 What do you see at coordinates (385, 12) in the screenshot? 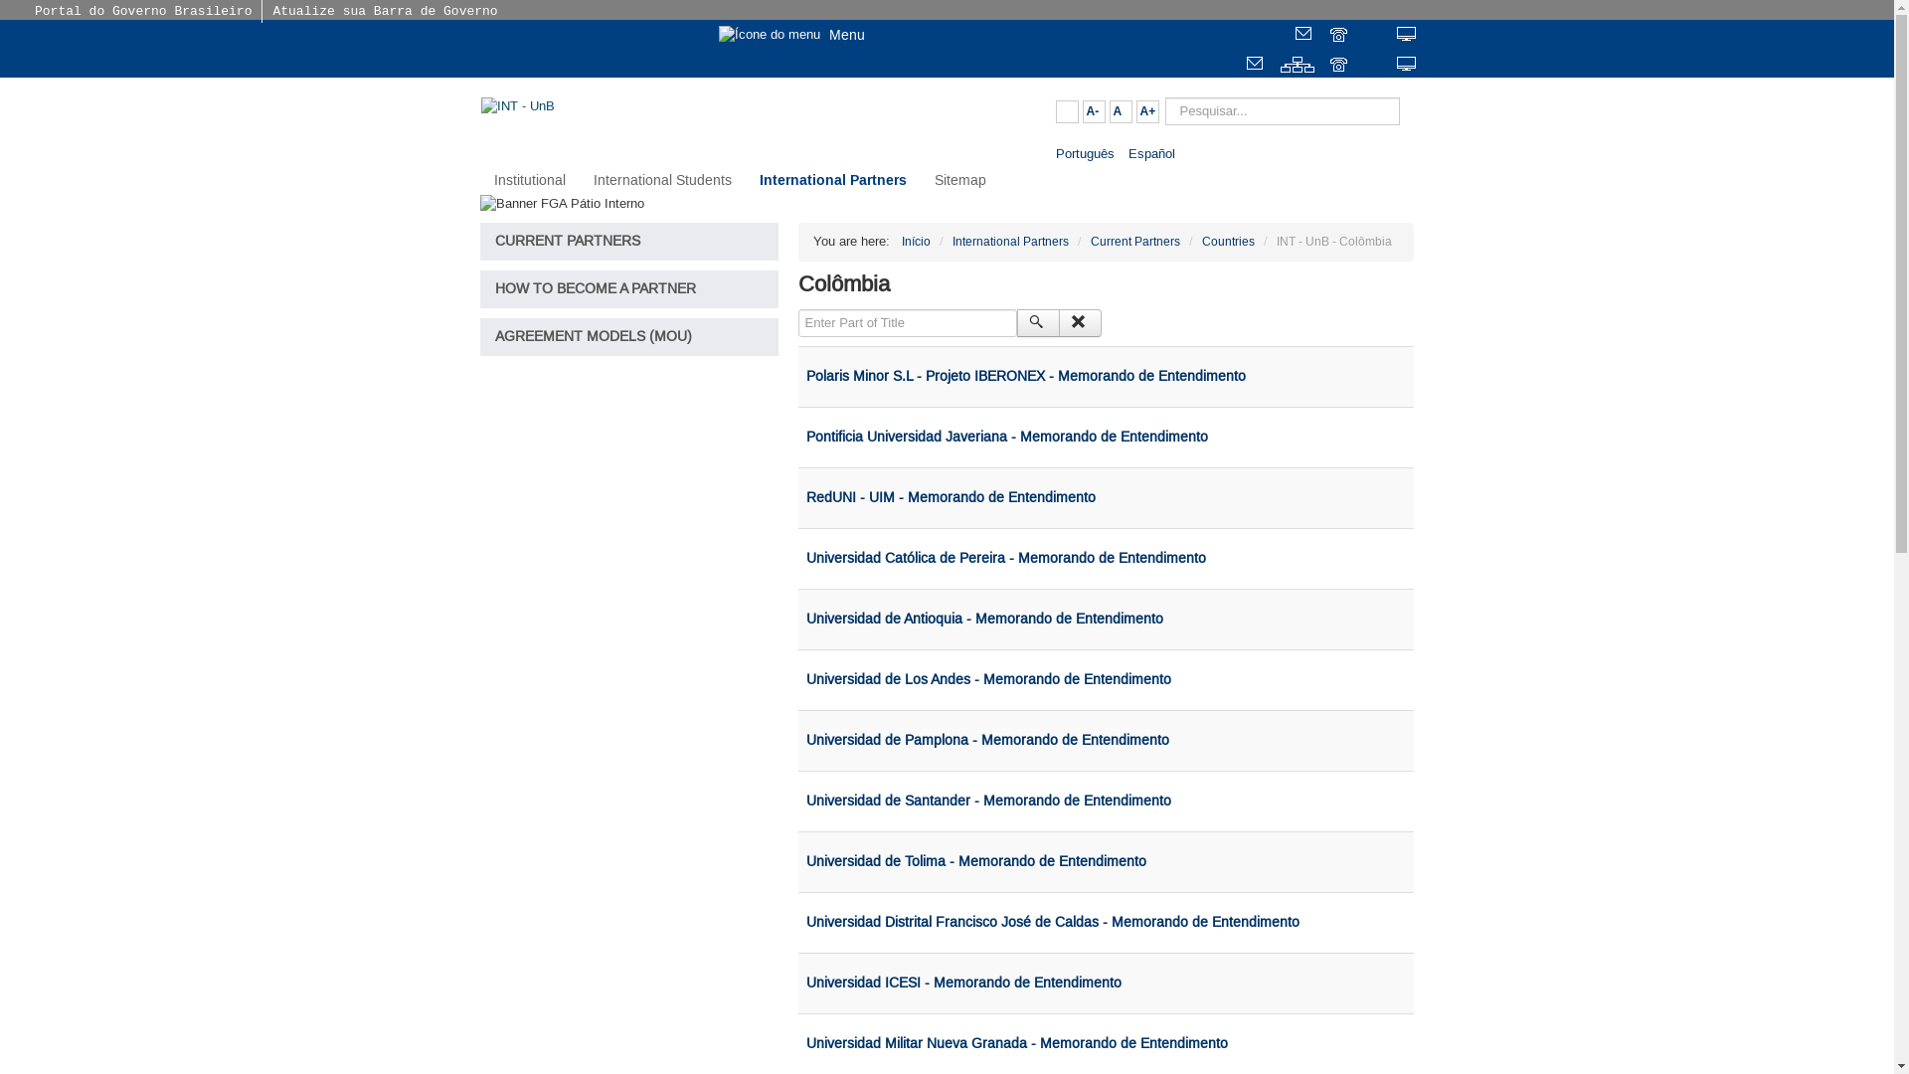
I see `Atualize sua Barra de Governo` at bounding box center [385, 12].